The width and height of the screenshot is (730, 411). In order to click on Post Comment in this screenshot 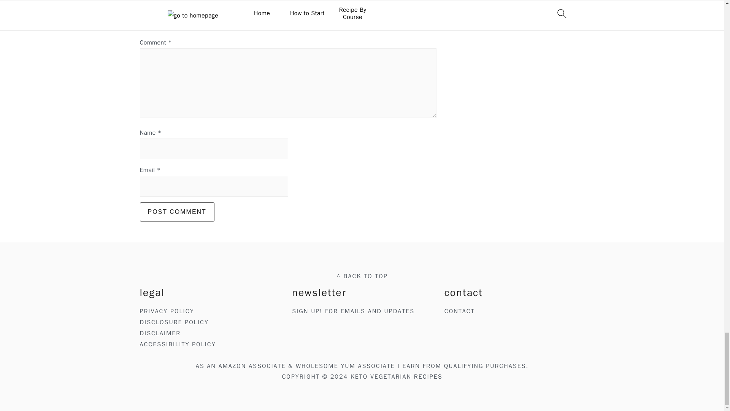, I will do `click(177, 212)`.